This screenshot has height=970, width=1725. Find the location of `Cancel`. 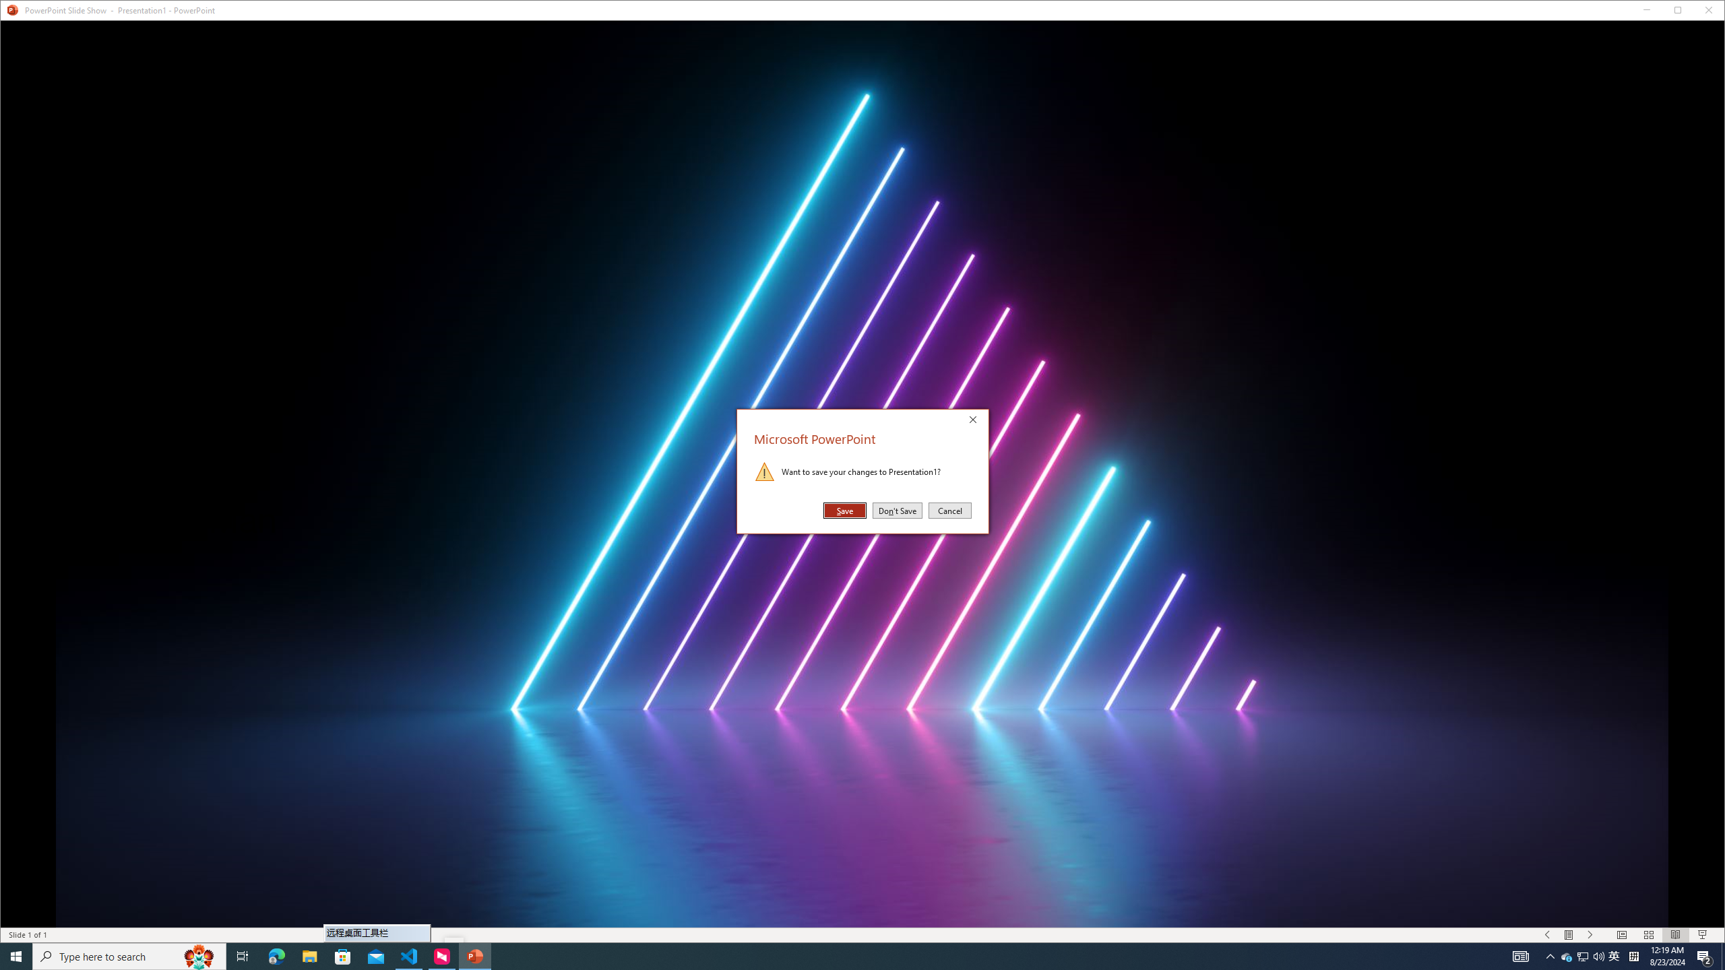

Cancel is located at coordinates (949, 511).